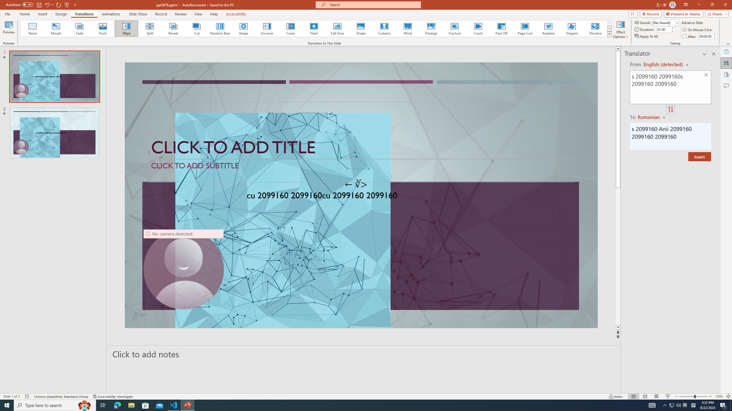 This screenshot has width=732, height=411. I want to click on Microsoft search, so click(373, 5).